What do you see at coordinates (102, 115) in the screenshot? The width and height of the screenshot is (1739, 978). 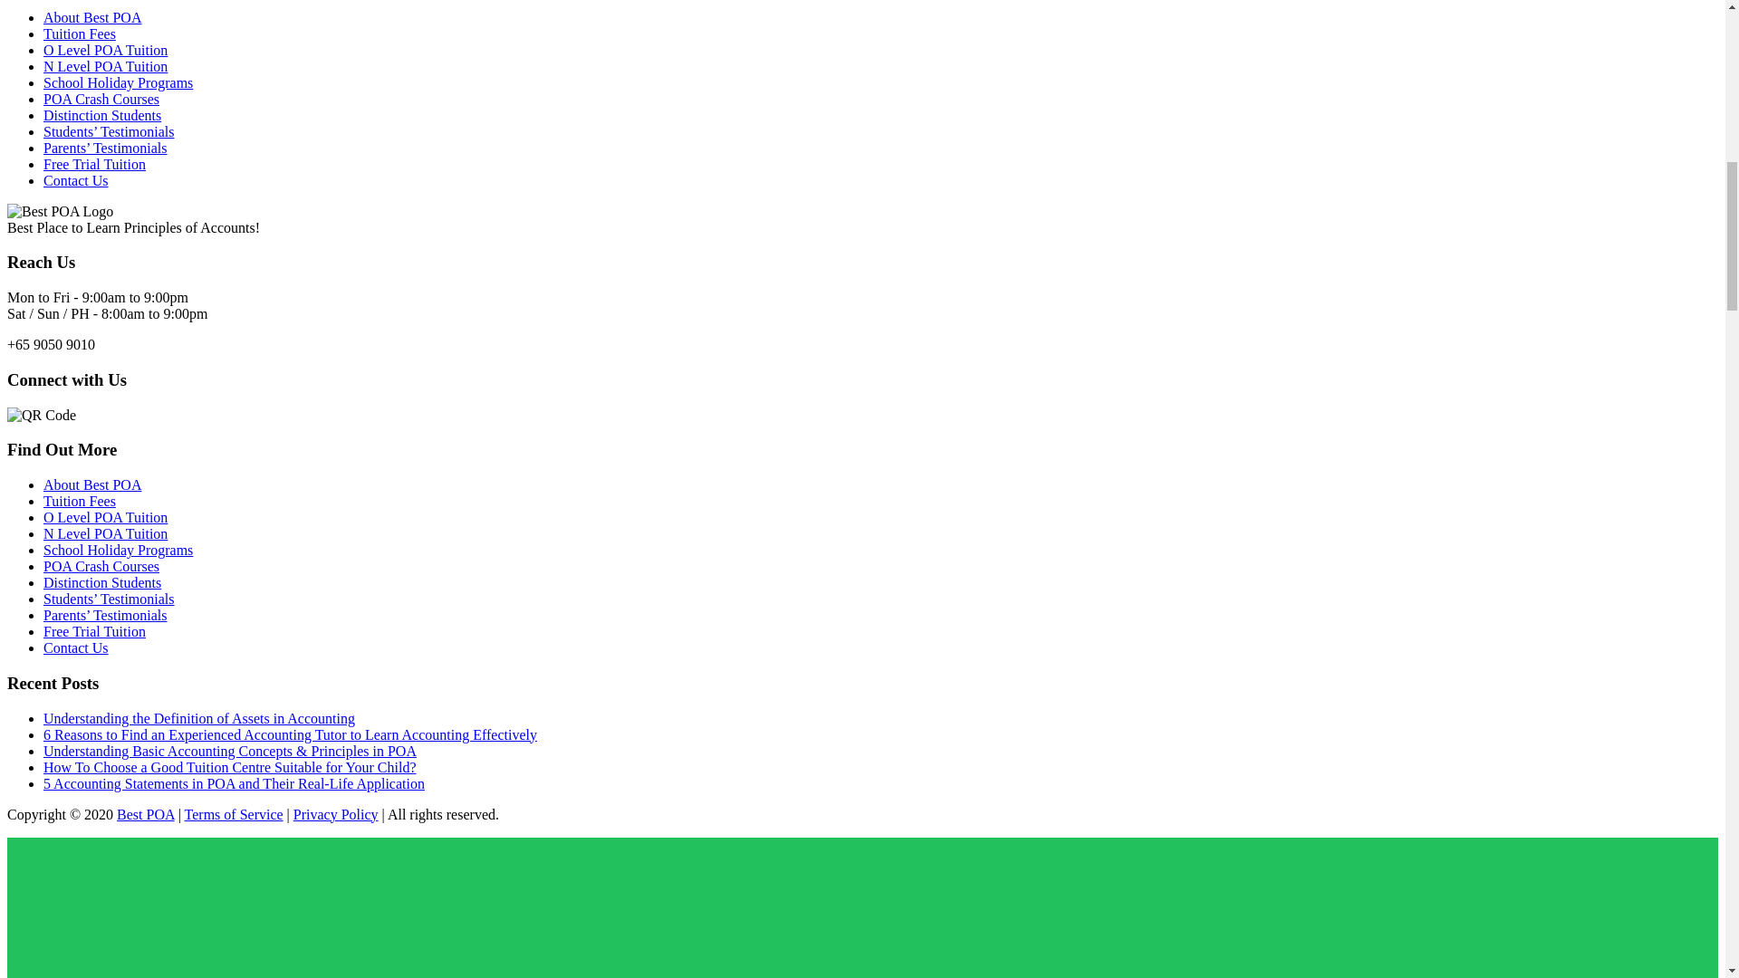 I see `Distinction Students` at bounding box center [102, 115].